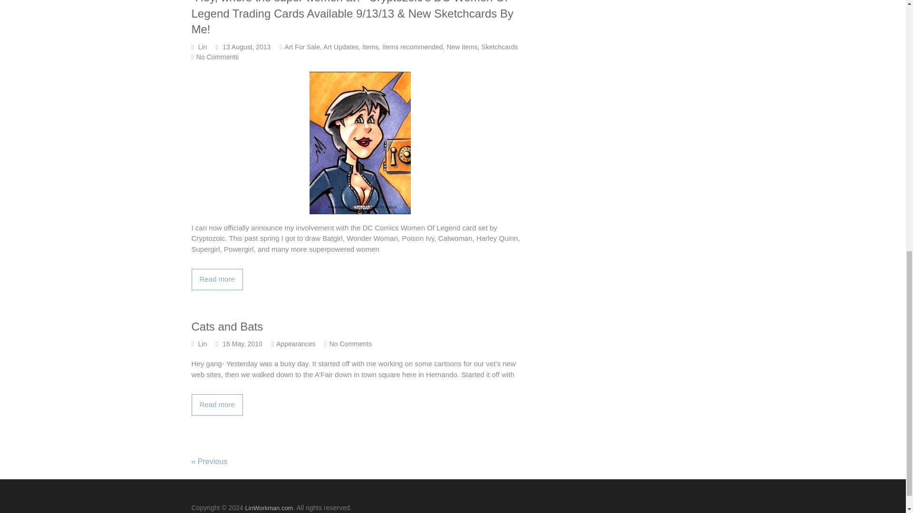 This screenshot has width=913, height=513. Describe the element at coordinates (217, 405) in the screenshot. I see `Cats and Bats` at that location.